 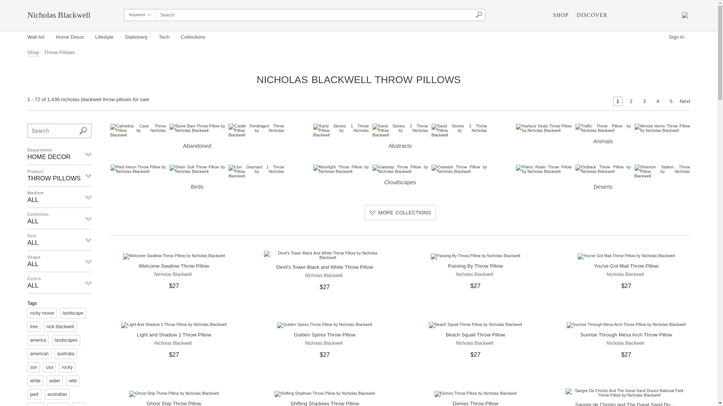 I want to click on Nicholas Blackwell, so click(x=174, y=274).